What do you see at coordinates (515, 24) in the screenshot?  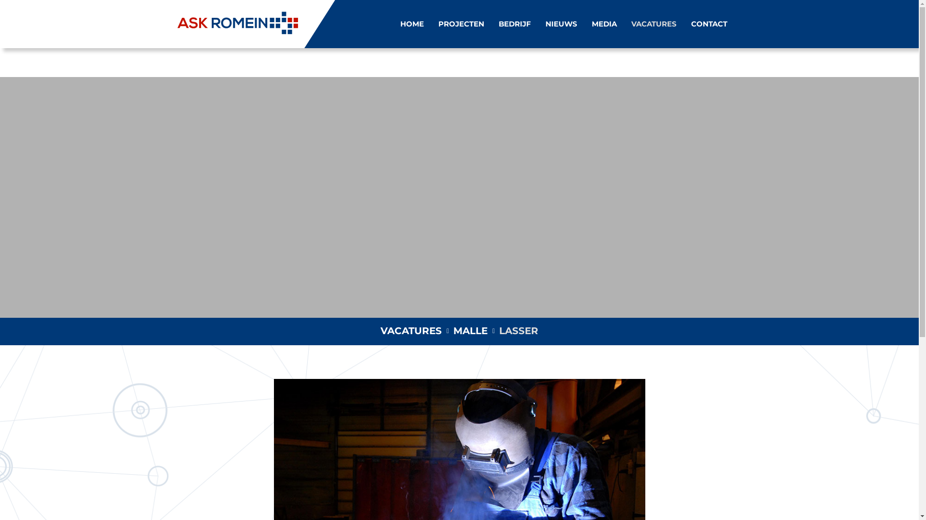 I see `BEDRIJF` at bounding box center [515, 24].